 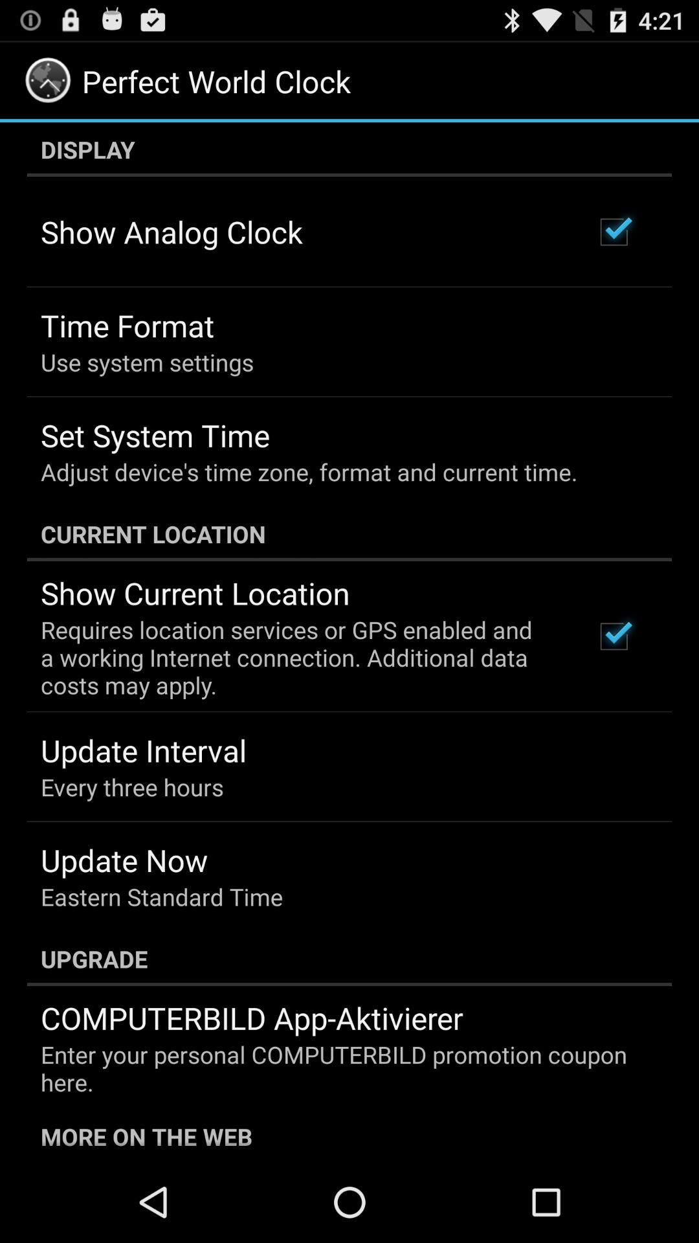 What do you see at coordinates (309, 471) in the screenshot?
I see `tap item above current location app` at bounding box center [309, 471].